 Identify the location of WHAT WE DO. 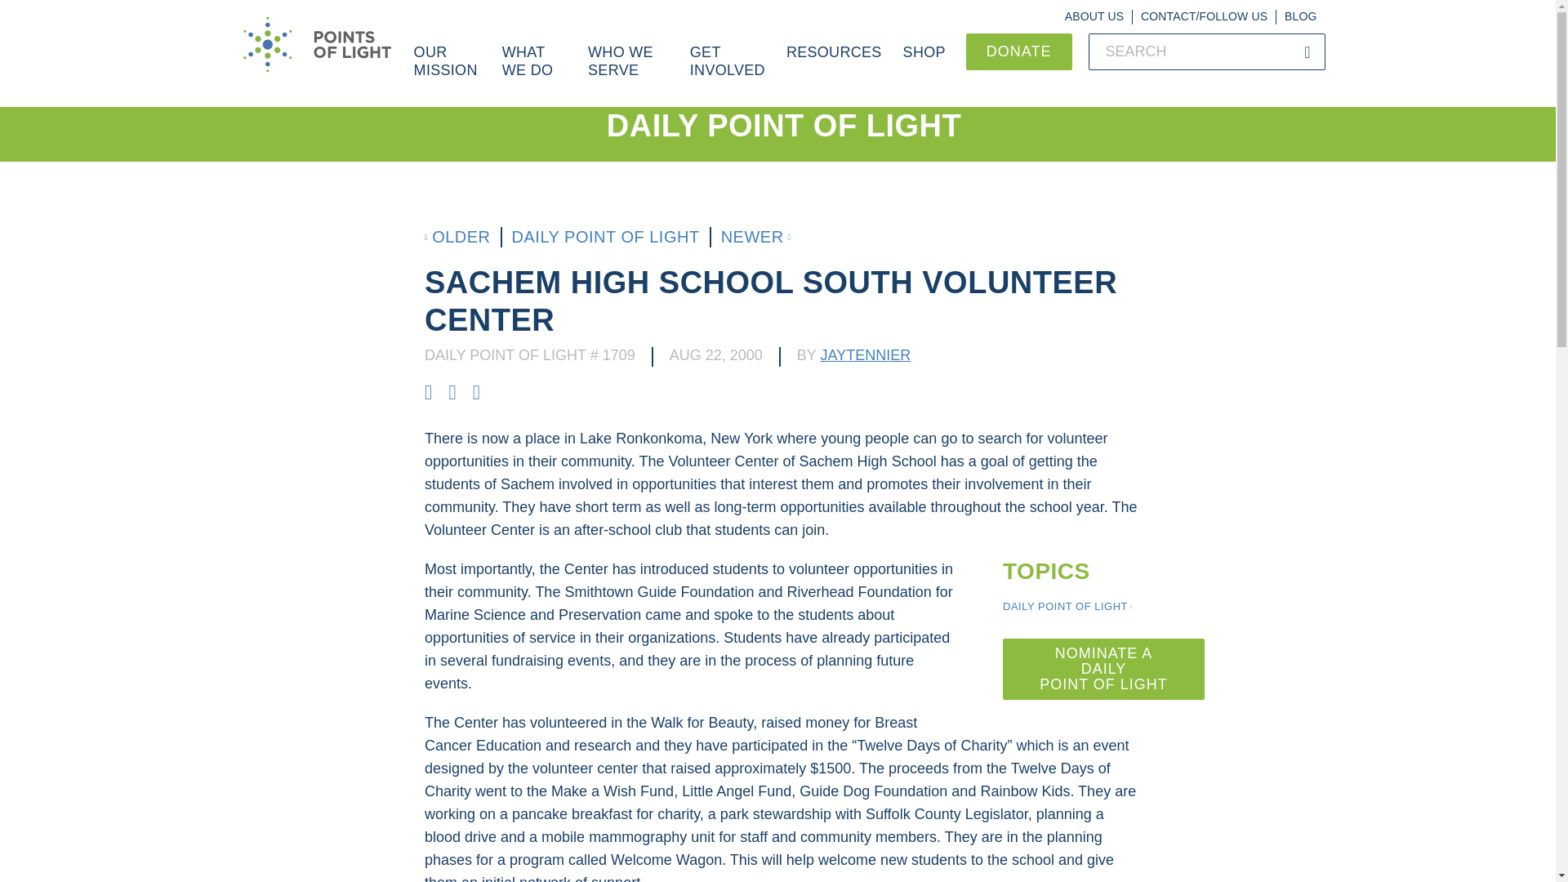
(534, 70).